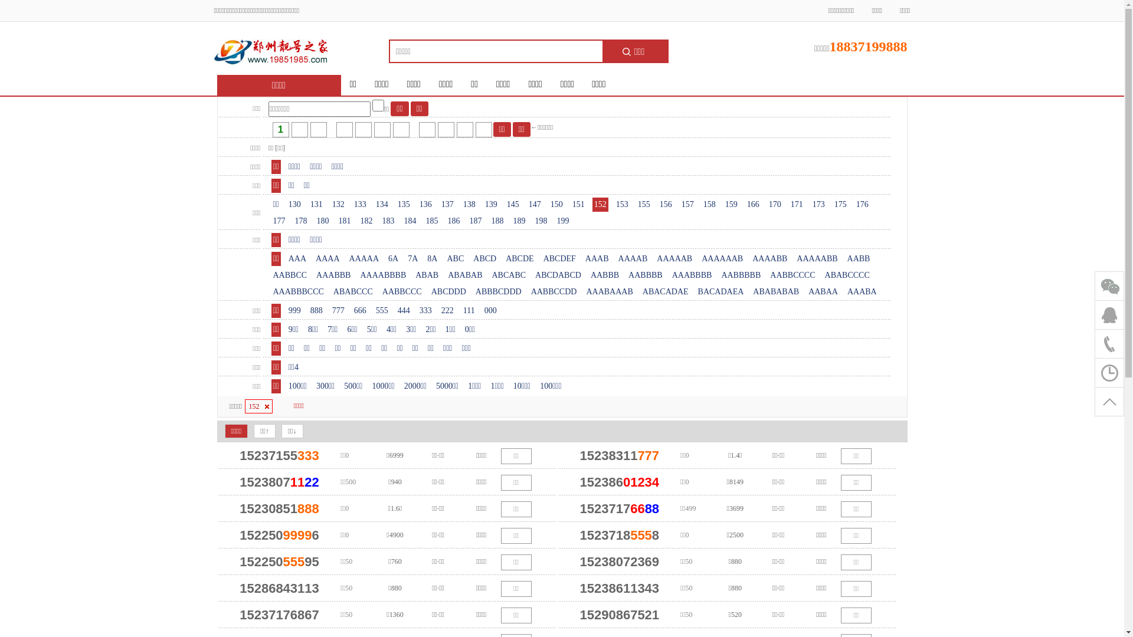  I want to click on 133, so click(360, 205).